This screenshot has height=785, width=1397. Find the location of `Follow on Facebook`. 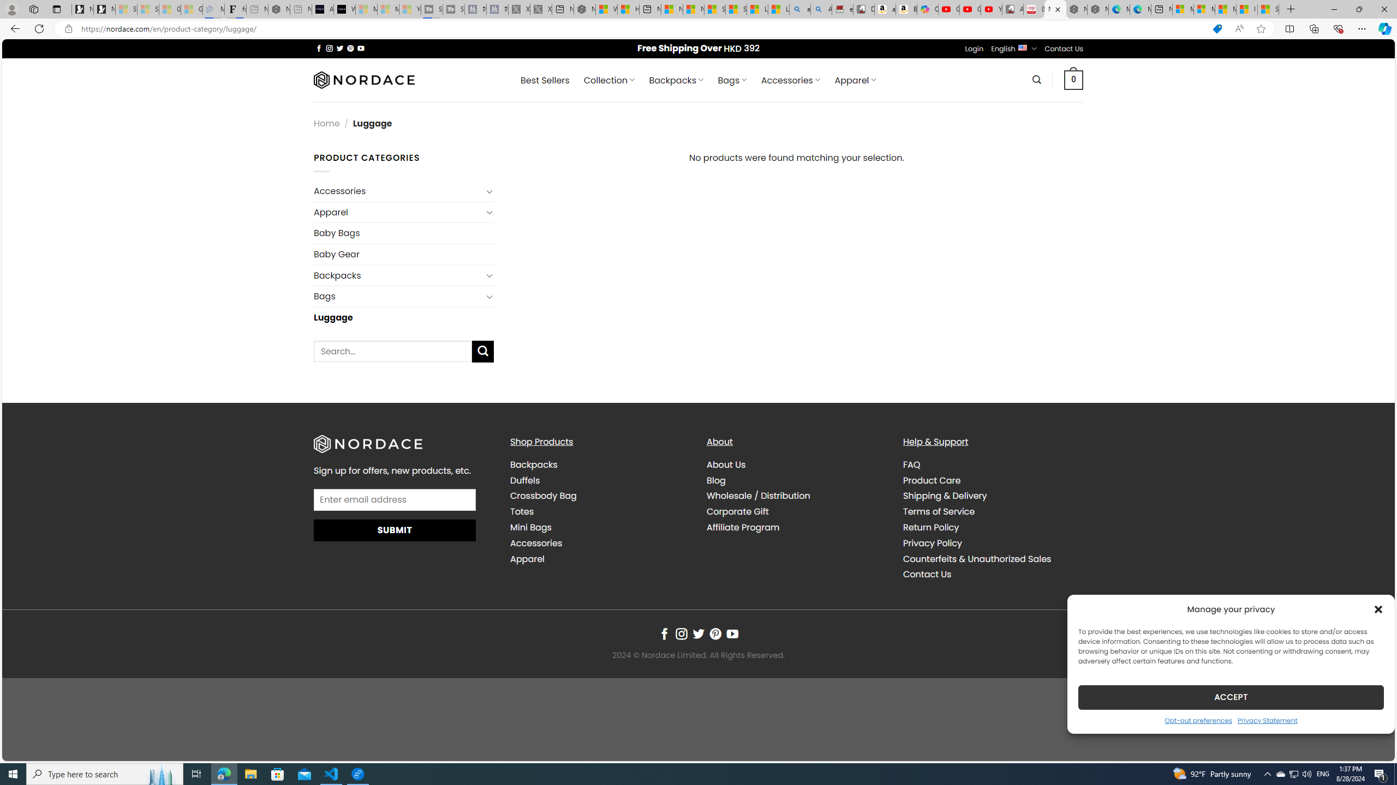

Follow on Facebook is located at coordinates (664, 634).